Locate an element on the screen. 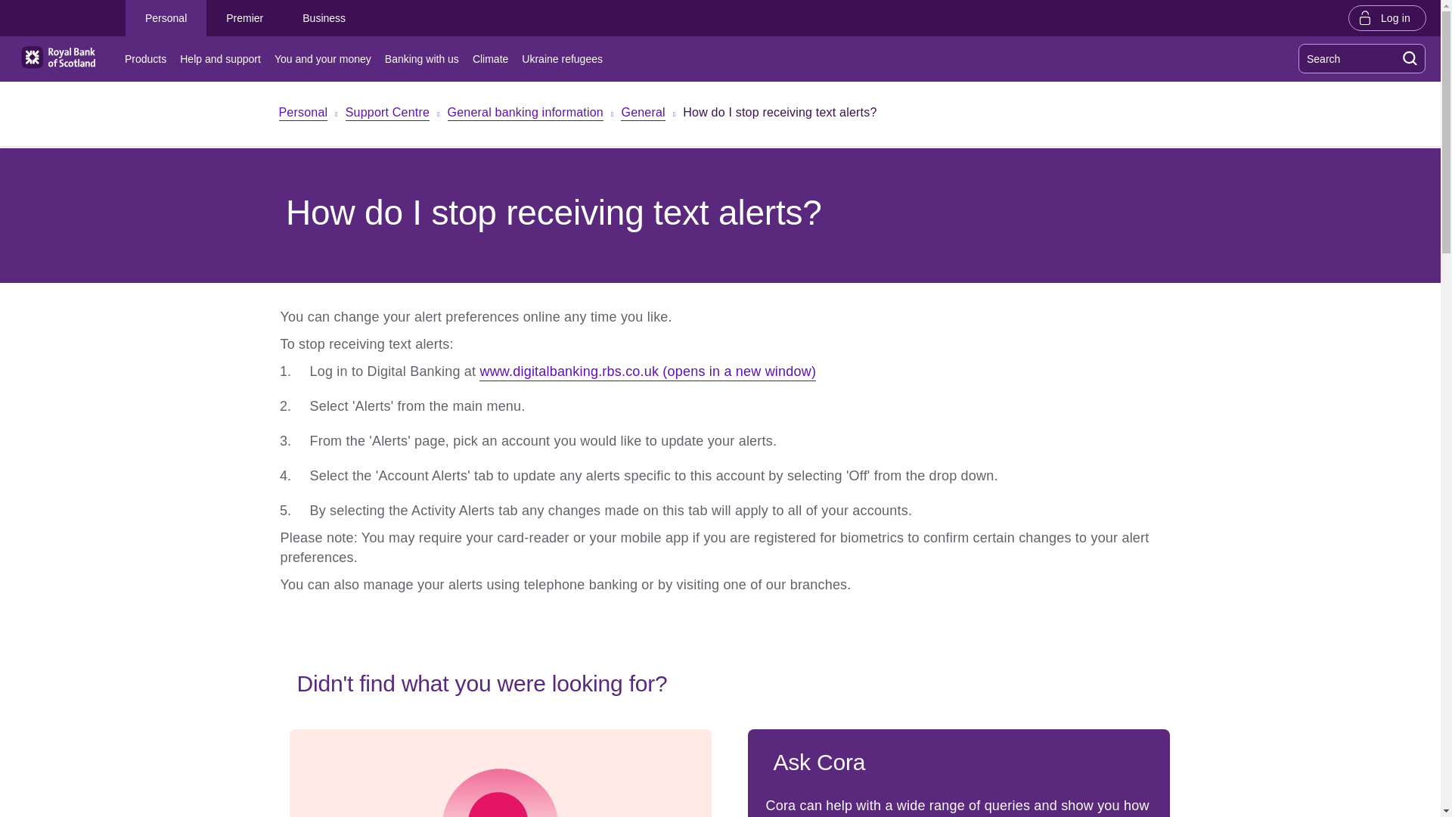 The image size is (1452, 817). Royal Bank of Scotland is located at coordinates (57, 57).